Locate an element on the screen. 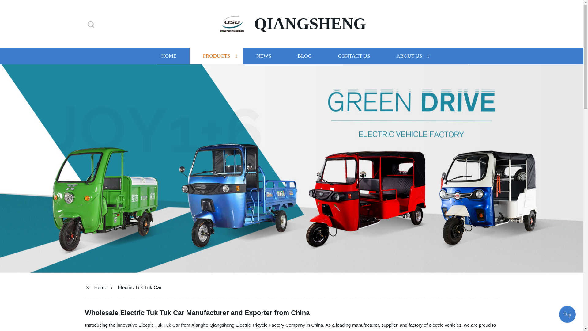  NEWS is located at coordinates (263, 56).